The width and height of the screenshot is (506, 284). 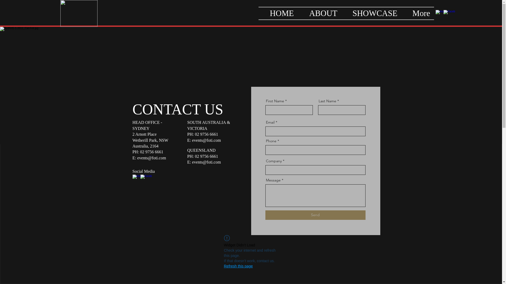 What do you see at coordinates (207, 140) in the screenshot?
I see `events@foti.com` at bounding box center [207, 140].